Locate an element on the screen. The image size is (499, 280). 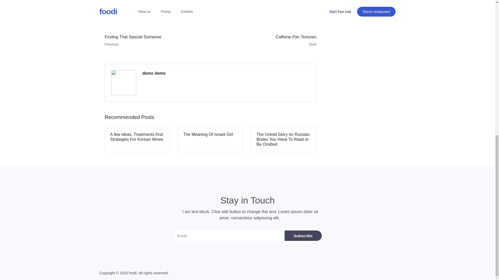
Caffeine Pan Textures is located at coordinates (265, 40).